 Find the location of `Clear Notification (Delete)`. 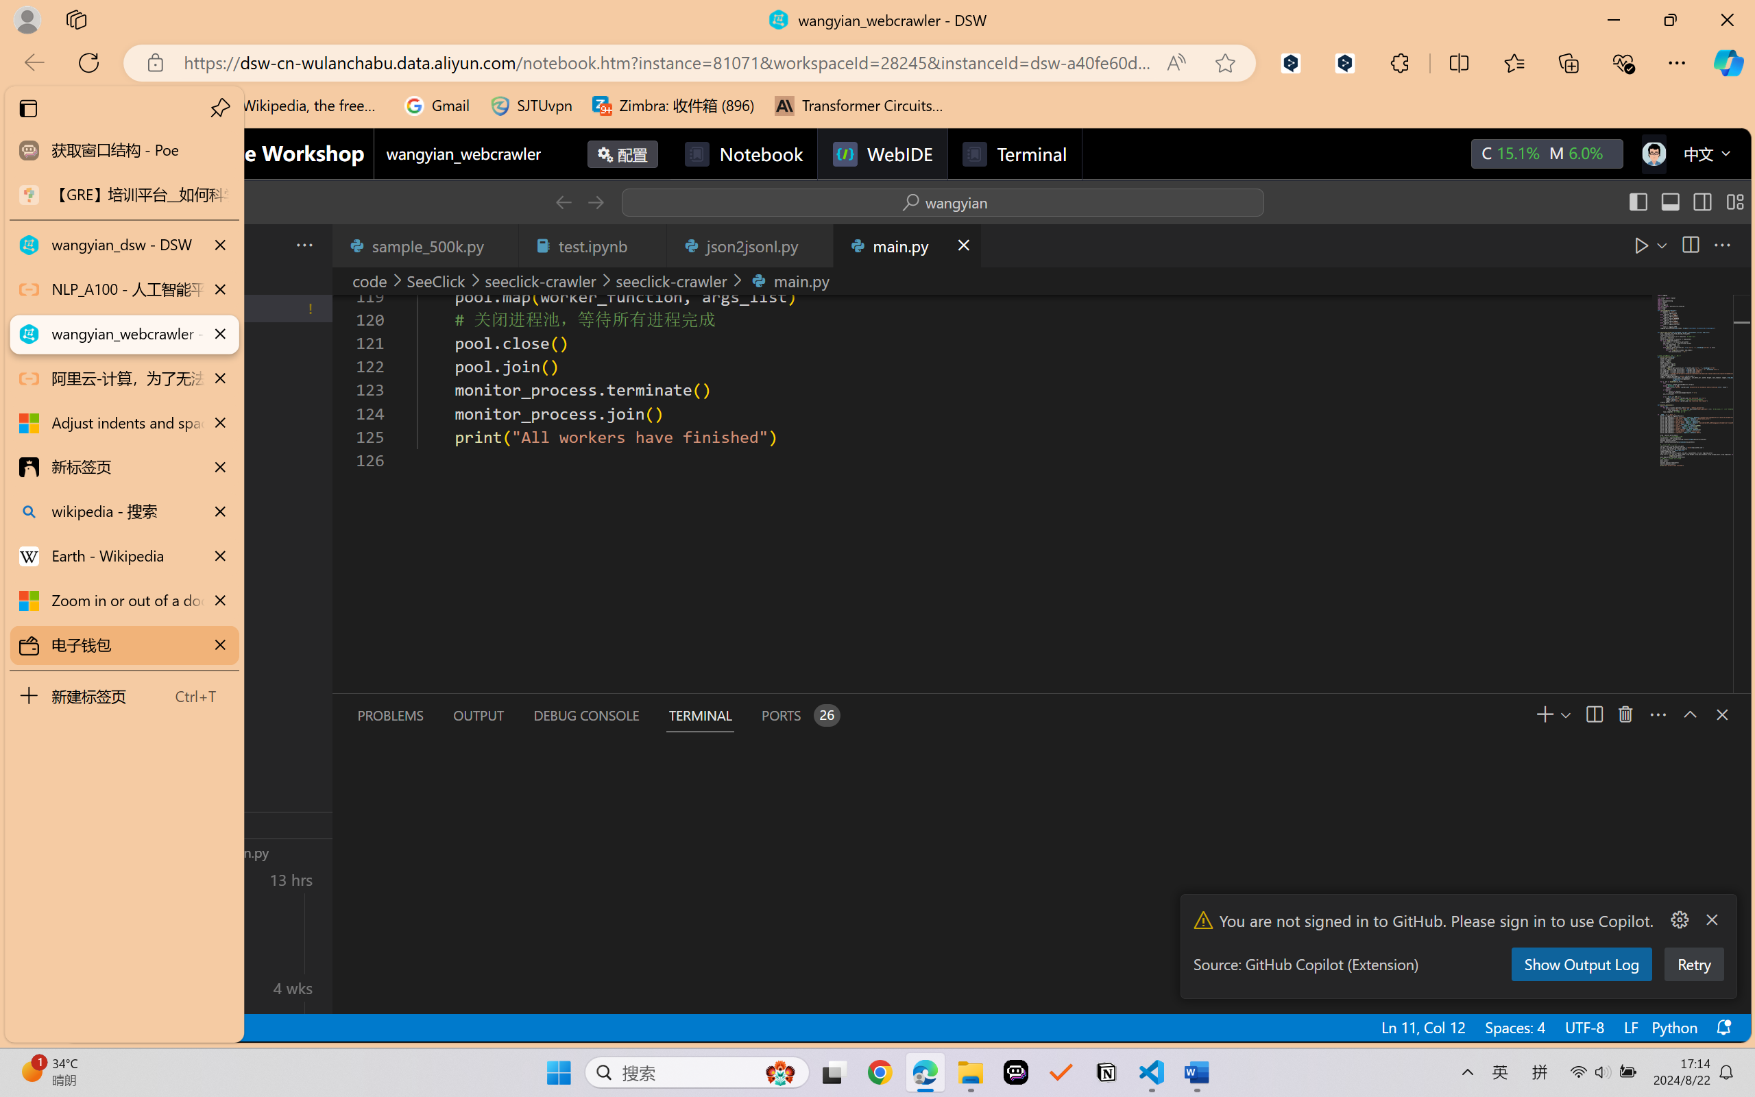

Clear Notification (Delete) is located at coordinates (1711, 920).